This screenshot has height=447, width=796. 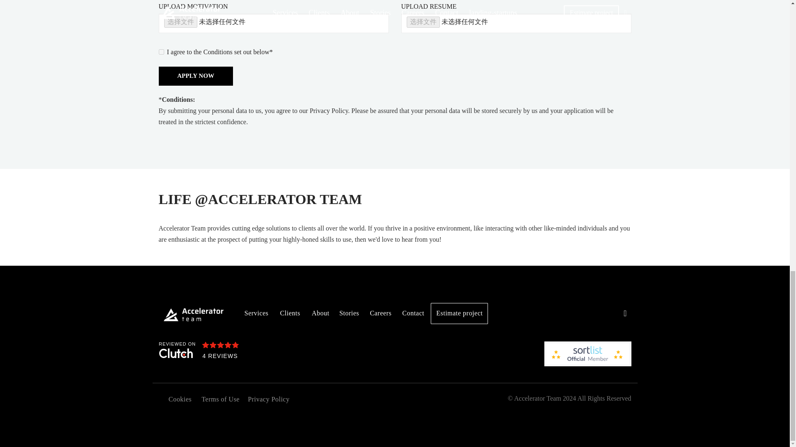 What do you see at coordinates (289, 313) in the screenshot?
I see `Clients` at bounding box center [289, 313].